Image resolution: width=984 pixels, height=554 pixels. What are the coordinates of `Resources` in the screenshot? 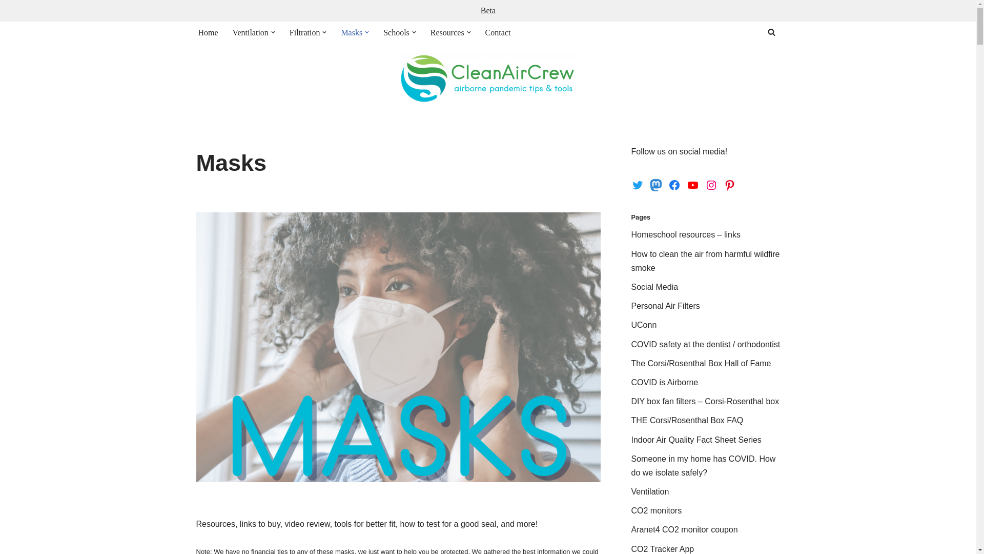 It's located at (447, 32).